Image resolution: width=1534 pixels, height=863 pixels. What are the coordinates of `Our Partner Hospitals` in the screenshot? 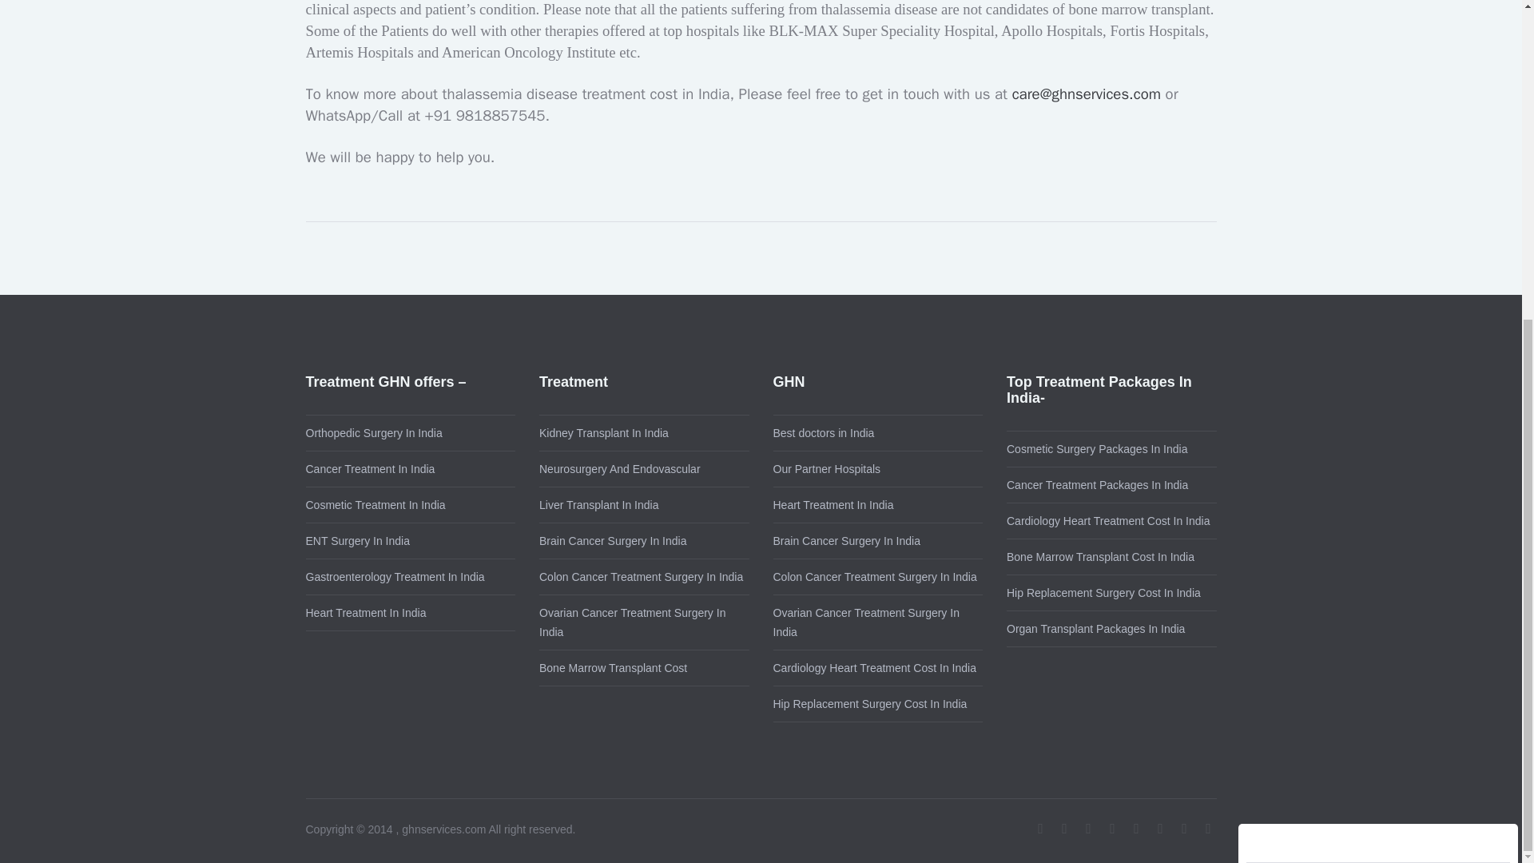 It's located at (826, 468).